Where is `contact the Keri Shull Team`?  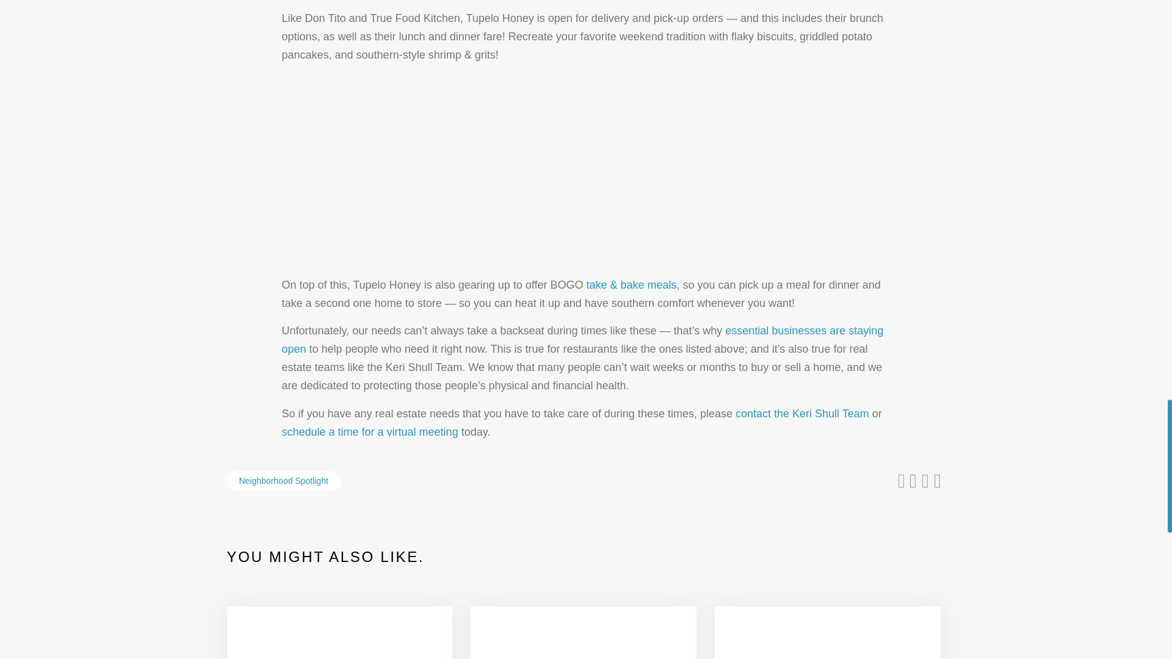
contact the Keri Shull Team is located at coordinates (802, 414).